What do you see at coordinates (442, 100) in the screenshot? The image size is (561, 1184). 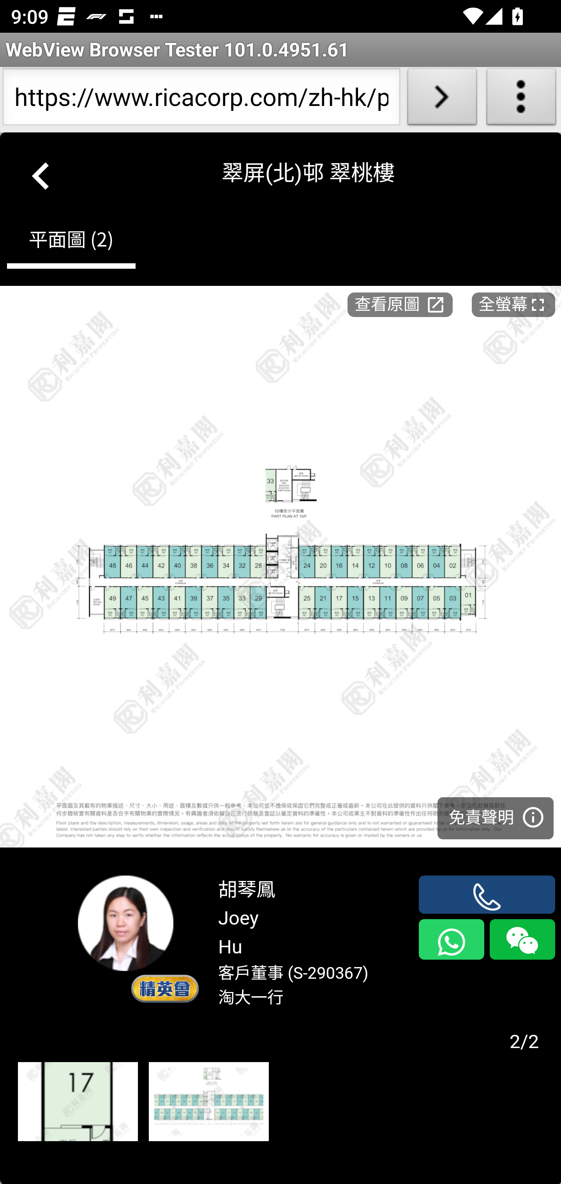 I see `Load URL` at bounding box center [442, 100].